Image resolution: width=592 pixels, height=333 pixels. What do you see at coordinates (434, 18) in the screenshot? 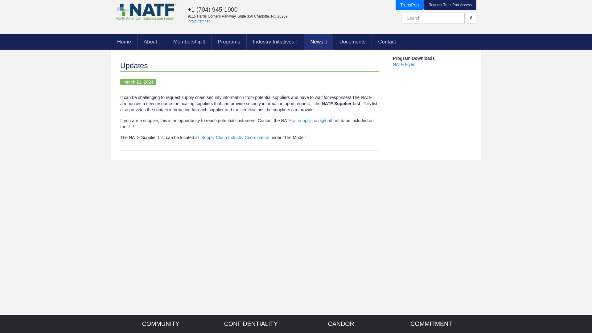
I see `Search input` at bounding box center [434, 18].